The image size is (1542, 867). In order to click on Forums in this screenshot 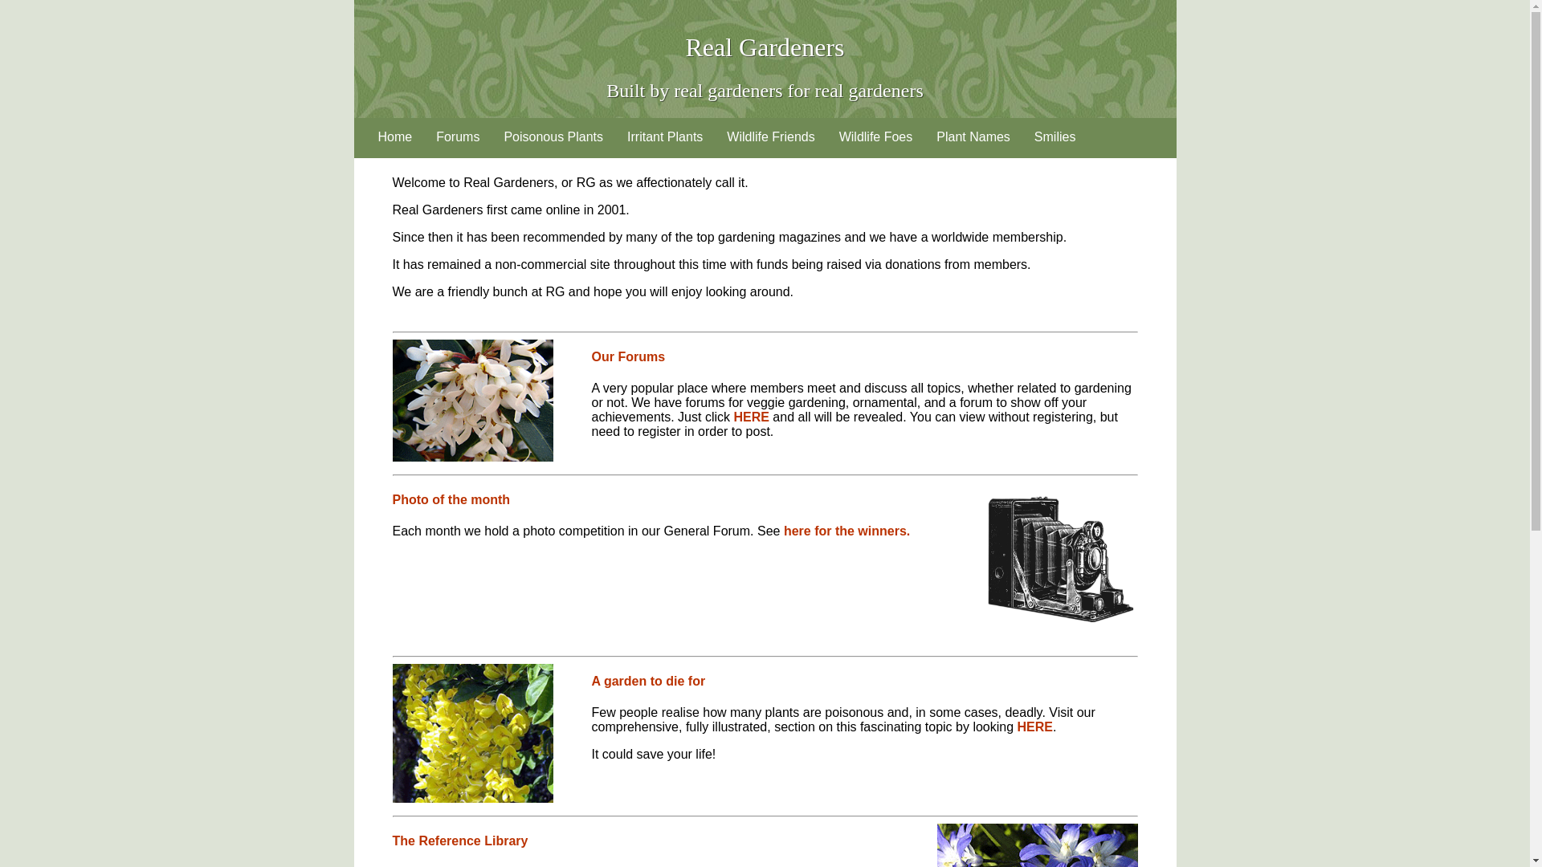, I will do `click(458, 136)`.